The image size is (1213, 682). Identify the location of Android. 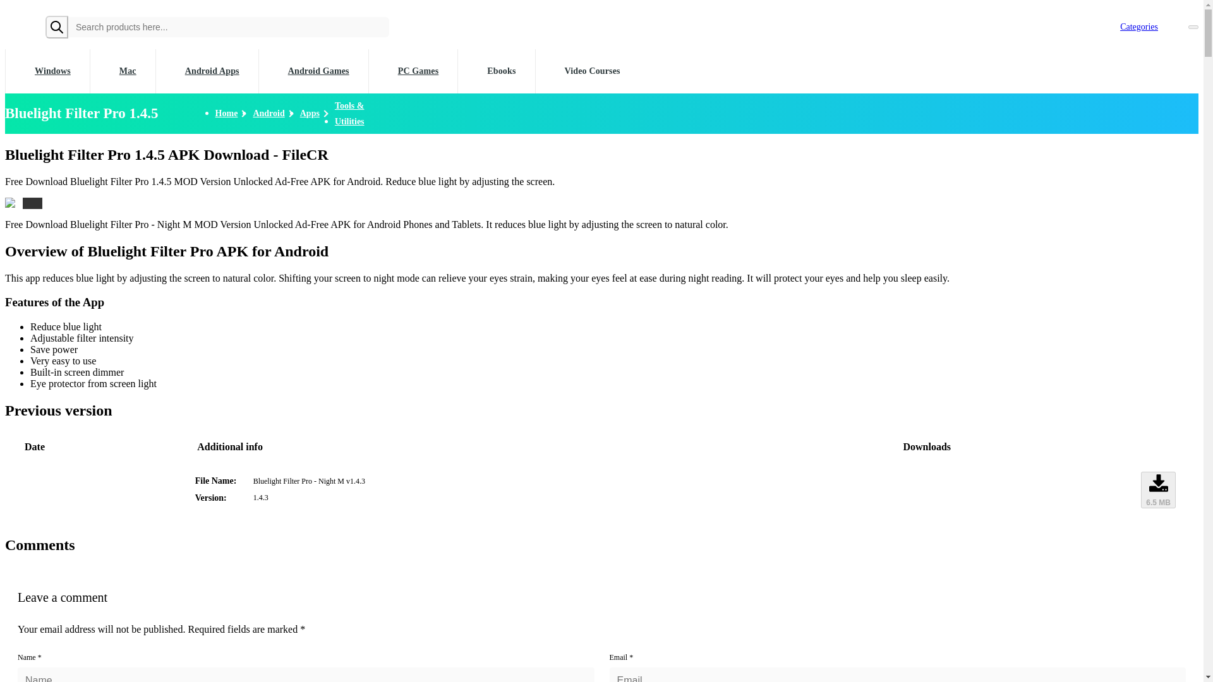
(268, 114).